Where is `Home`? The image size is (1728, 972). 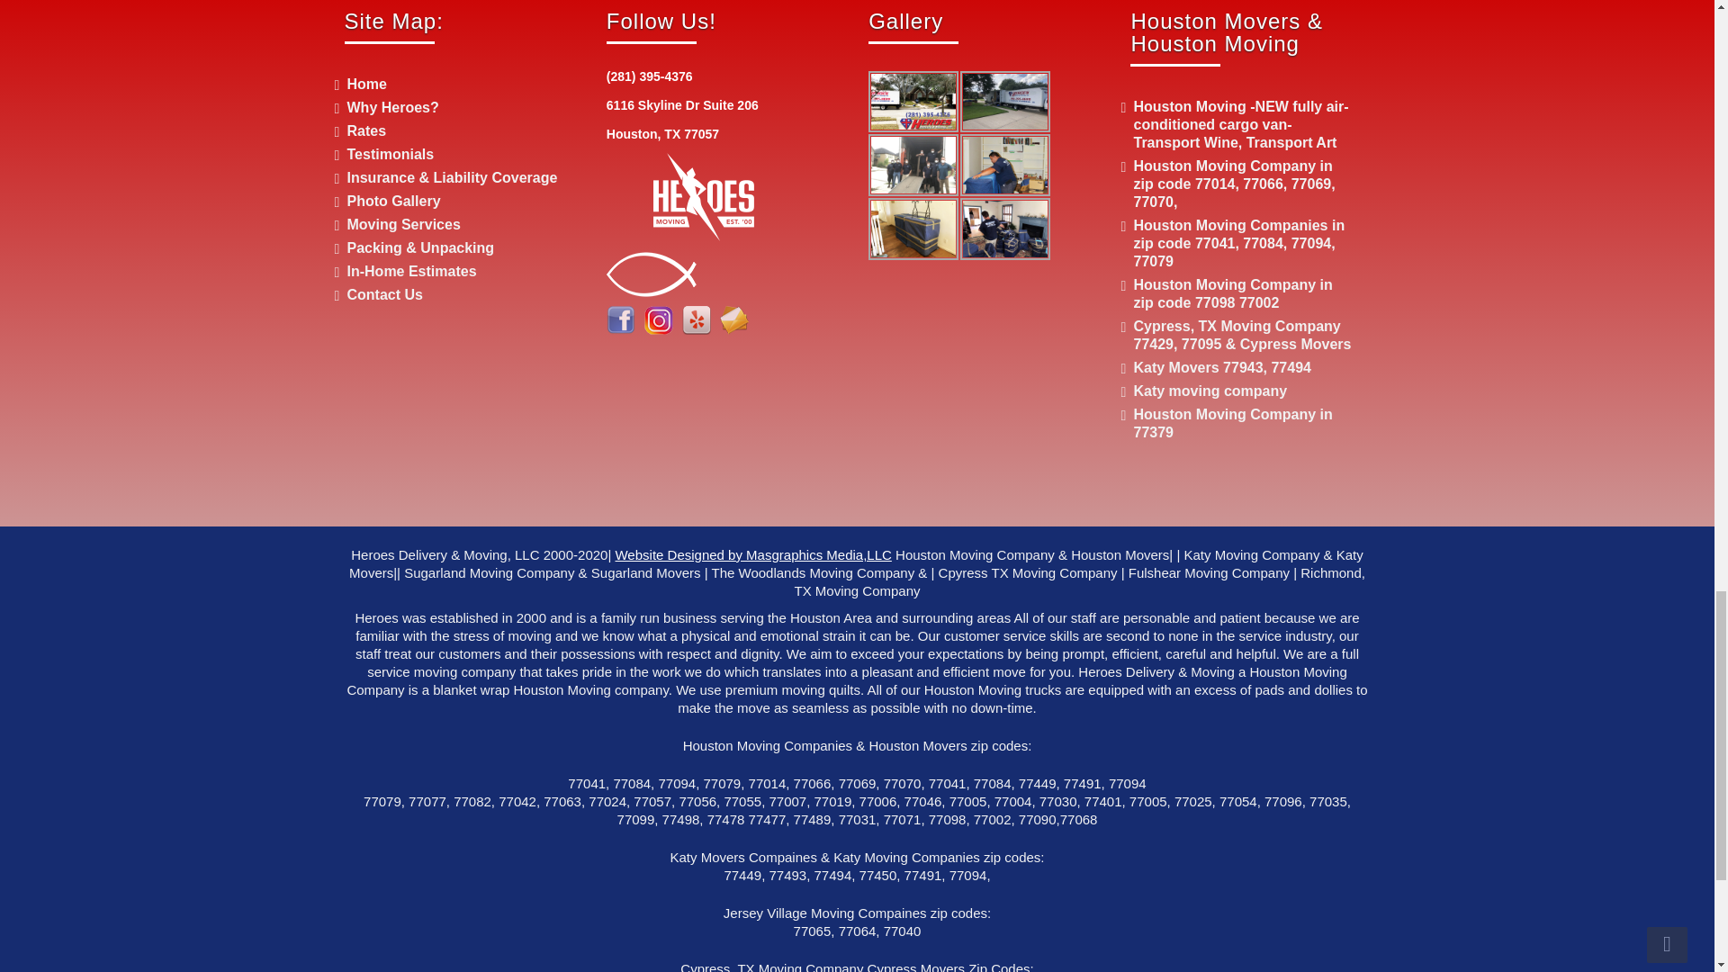
Home is located at coordinates (367, 84).